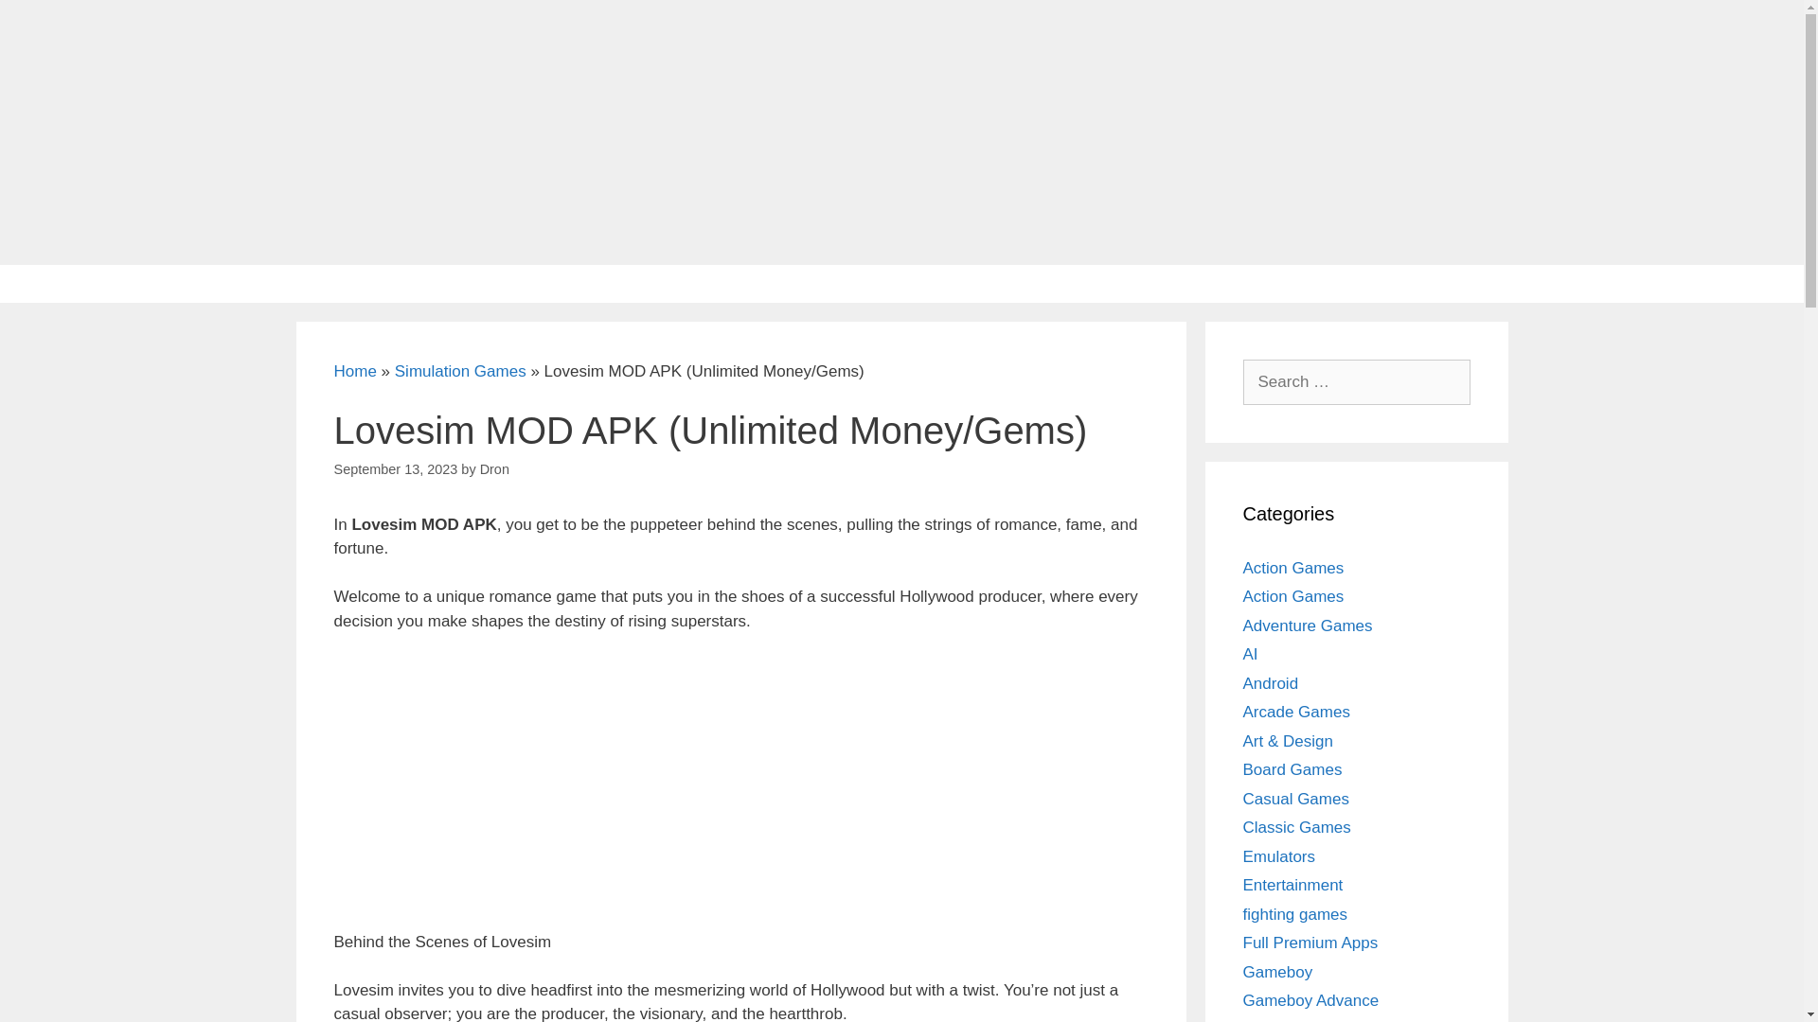  Describe the element at coordinates (1295, 798) in the screenshot. I see `Casual Games` at that location.